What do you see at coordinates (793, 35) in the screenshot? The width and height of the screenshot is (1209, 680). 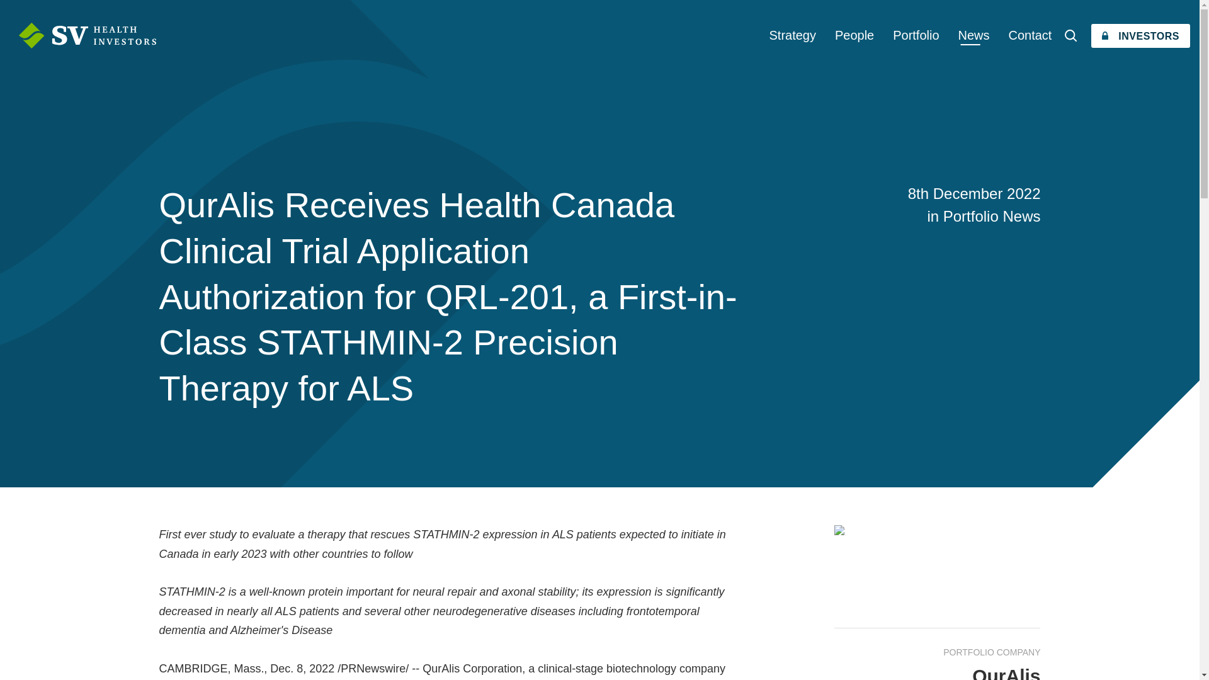 I see `Strategy` at bounding box center [793, 35].